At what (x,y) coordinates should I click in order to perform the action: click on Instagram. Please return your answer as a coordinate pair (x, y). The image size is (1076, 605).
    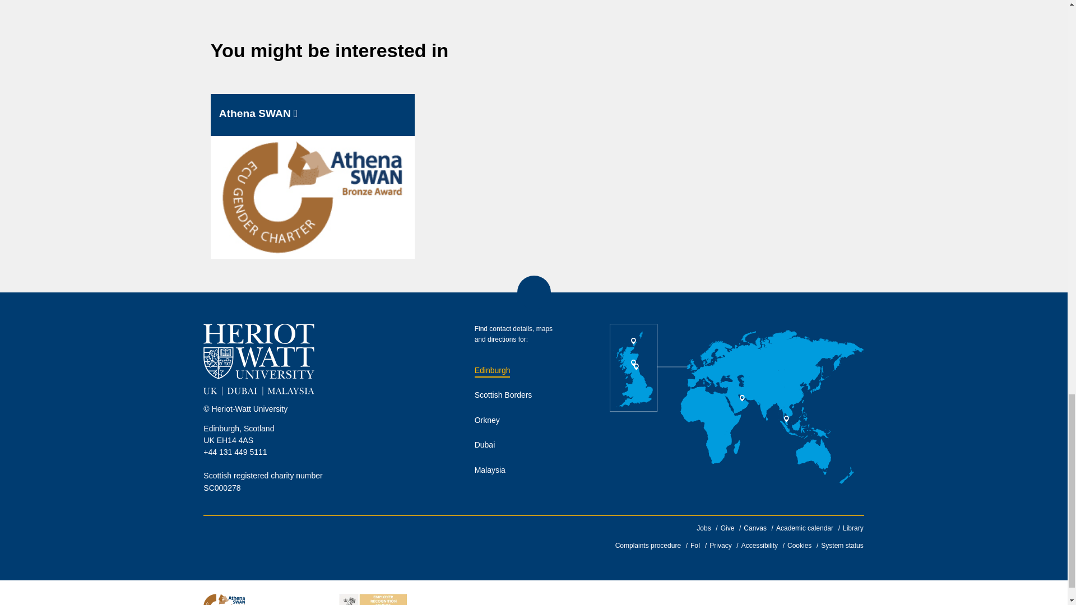
    Looking at the image, I should click on (310, 539).